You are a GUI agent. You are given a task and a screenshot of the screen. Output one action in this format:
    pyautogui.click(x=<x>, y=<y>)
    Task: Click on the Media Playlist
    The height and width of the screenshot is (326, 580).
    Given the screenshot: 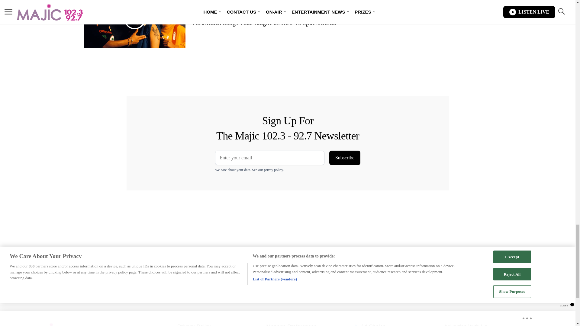 What is the action you would take?
    pyautogui.click(x=135, y=19)
    